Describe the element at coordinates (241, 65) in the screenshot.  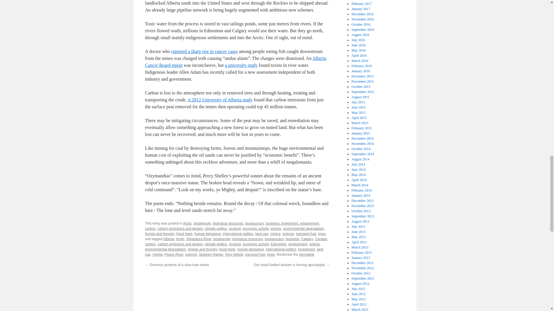
I see `a university study` at that location.